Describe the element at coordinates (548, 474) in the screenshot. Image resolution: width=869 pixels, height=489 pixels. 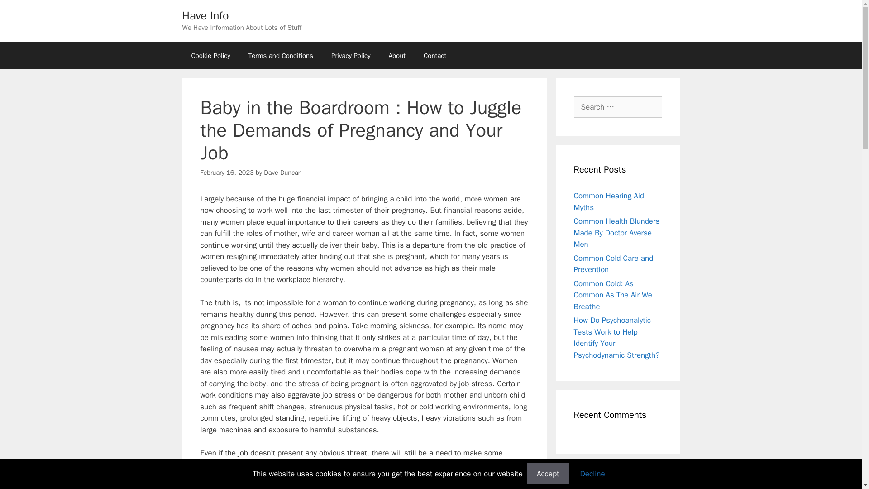
I see `Accept` at that location.